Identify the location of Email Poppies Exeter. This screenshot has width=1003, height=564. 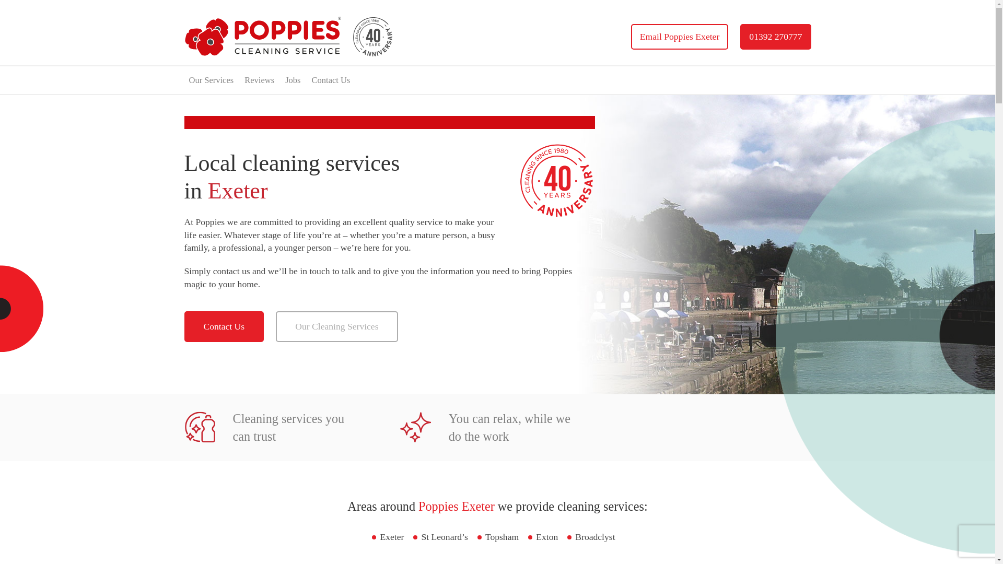
(679, 37).